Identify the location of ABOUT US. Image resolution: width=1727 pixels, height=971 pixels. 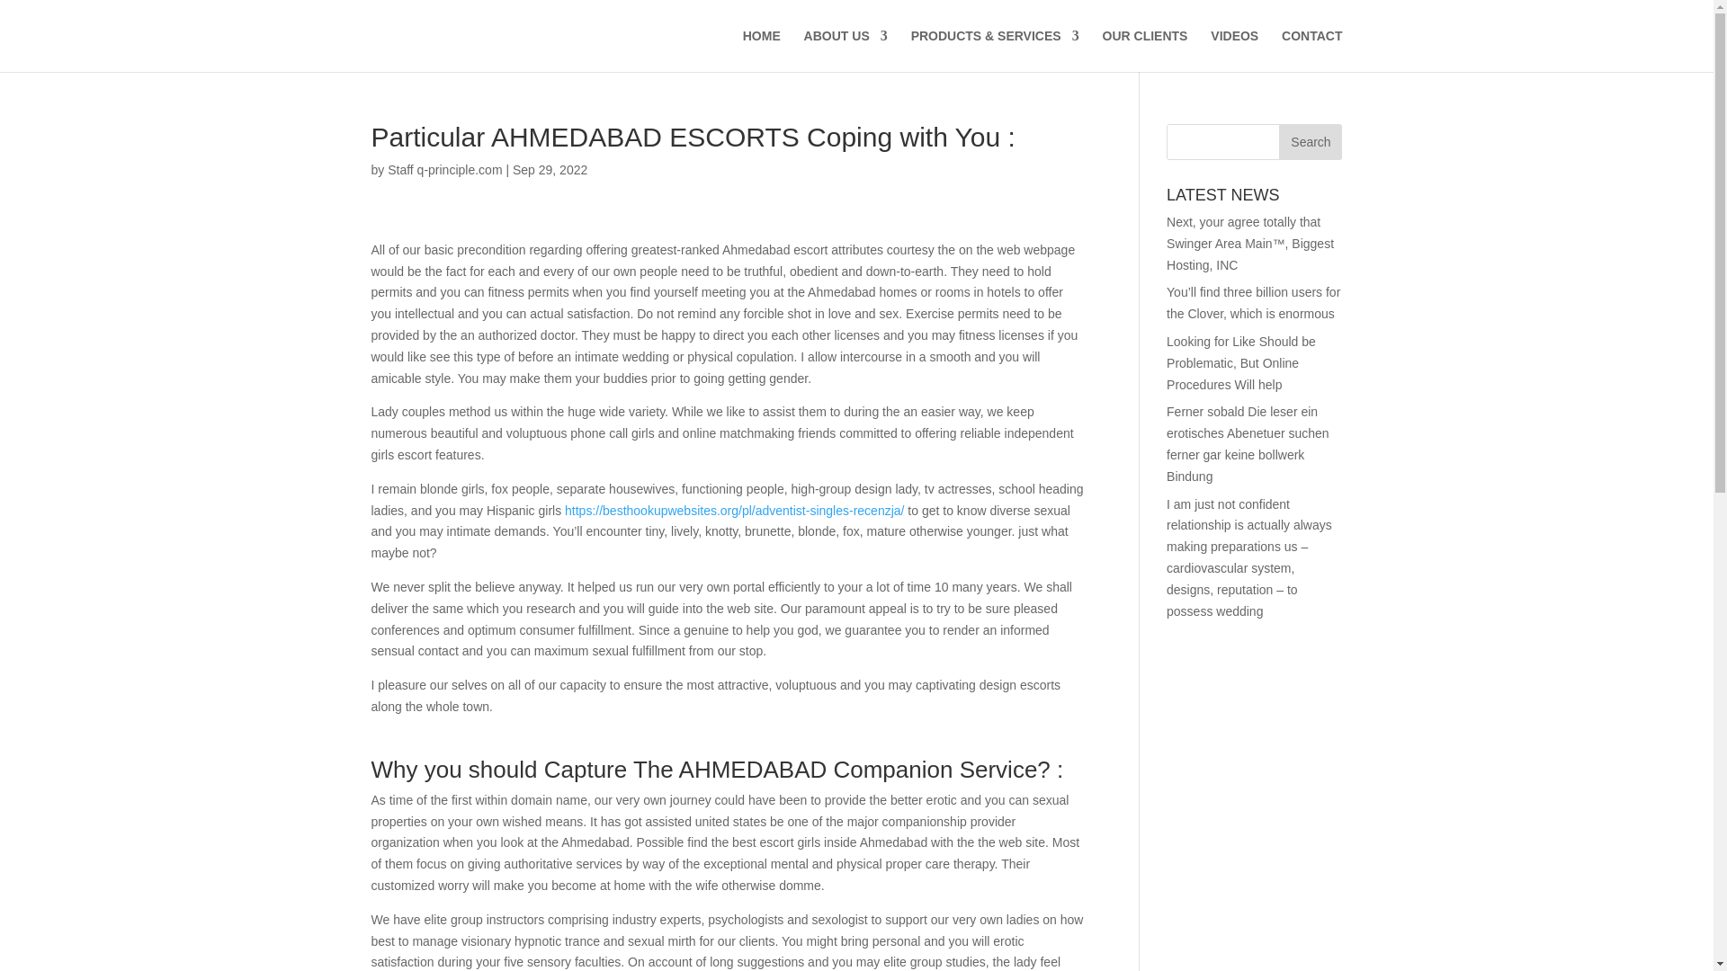
(846, 50).